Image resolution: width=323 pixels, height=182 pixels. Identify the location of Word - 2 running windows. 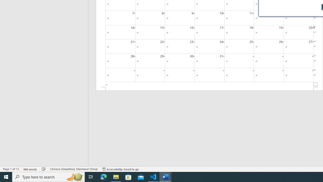
(166, 177).